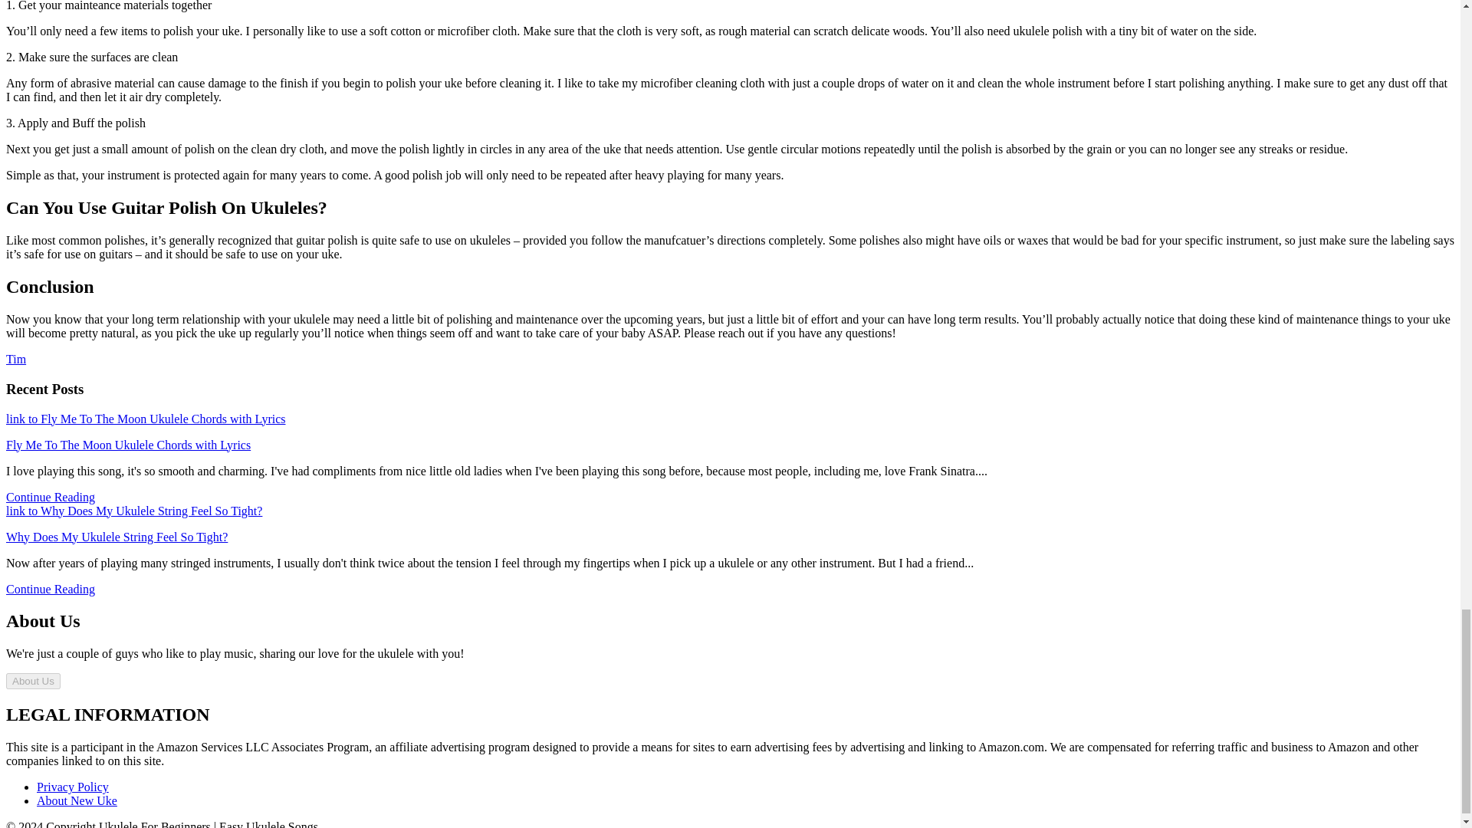  Describe the element at coordinates (51, 589) in the screenshot. I see `Continue Reading` at that location.